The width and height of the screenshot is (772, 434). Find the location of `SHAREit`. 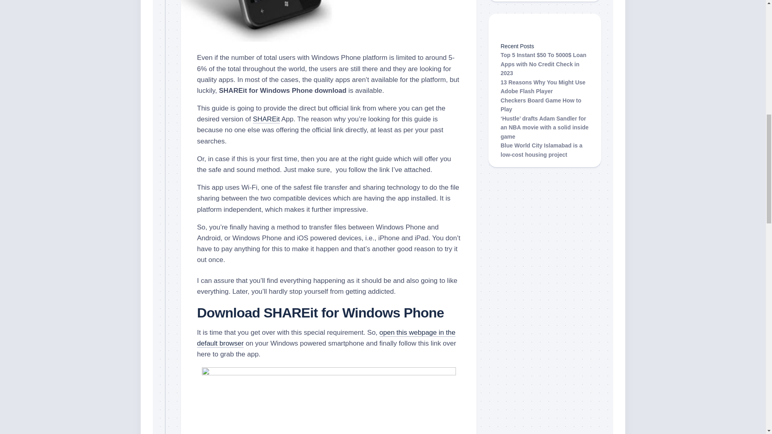

SHAREit is located at coordinates (266, 119).